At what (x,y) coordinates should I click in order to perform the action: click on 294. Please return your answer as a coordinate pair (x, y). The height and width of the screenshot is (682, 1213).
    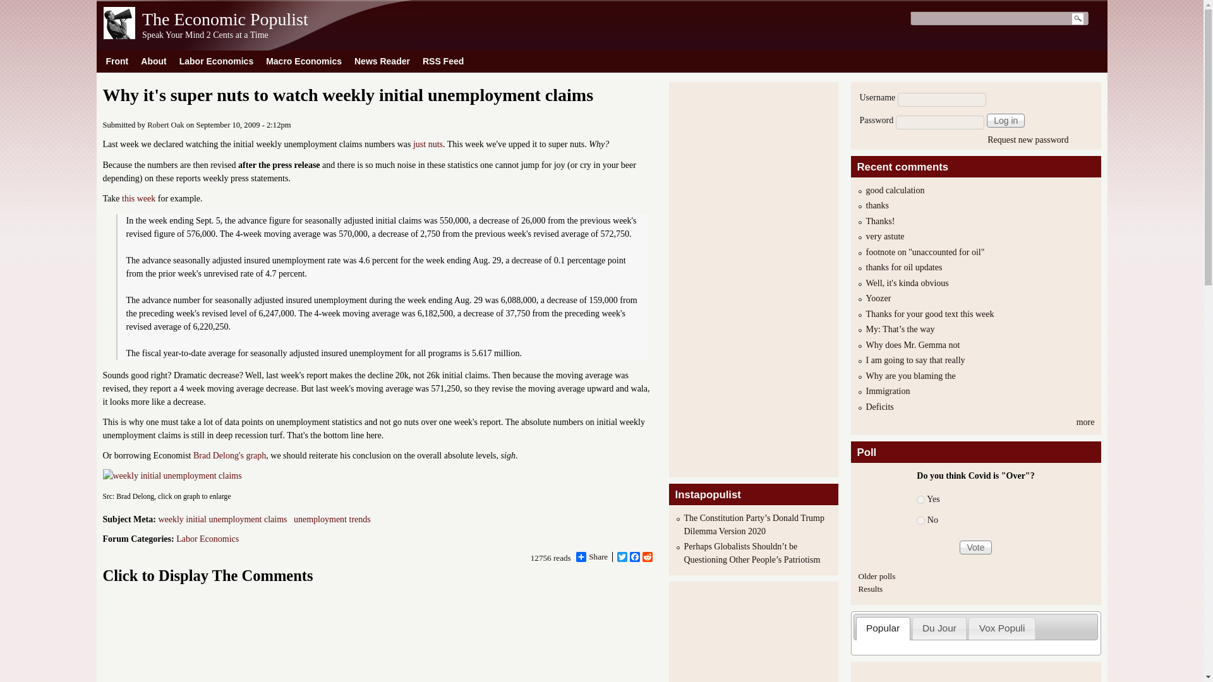
    Looking at the image, I should click on (920, 520).